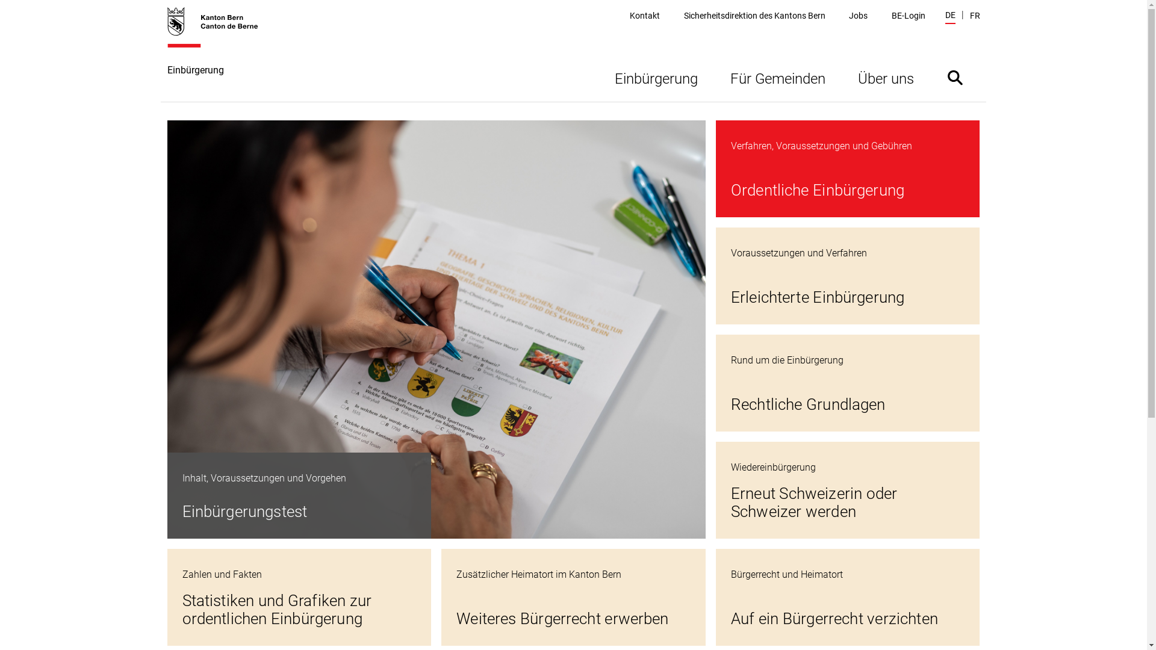  What do you see at coordinates (909, 16) in the screenshot?
I see `BE-Login` at bounding box center [909, 16].